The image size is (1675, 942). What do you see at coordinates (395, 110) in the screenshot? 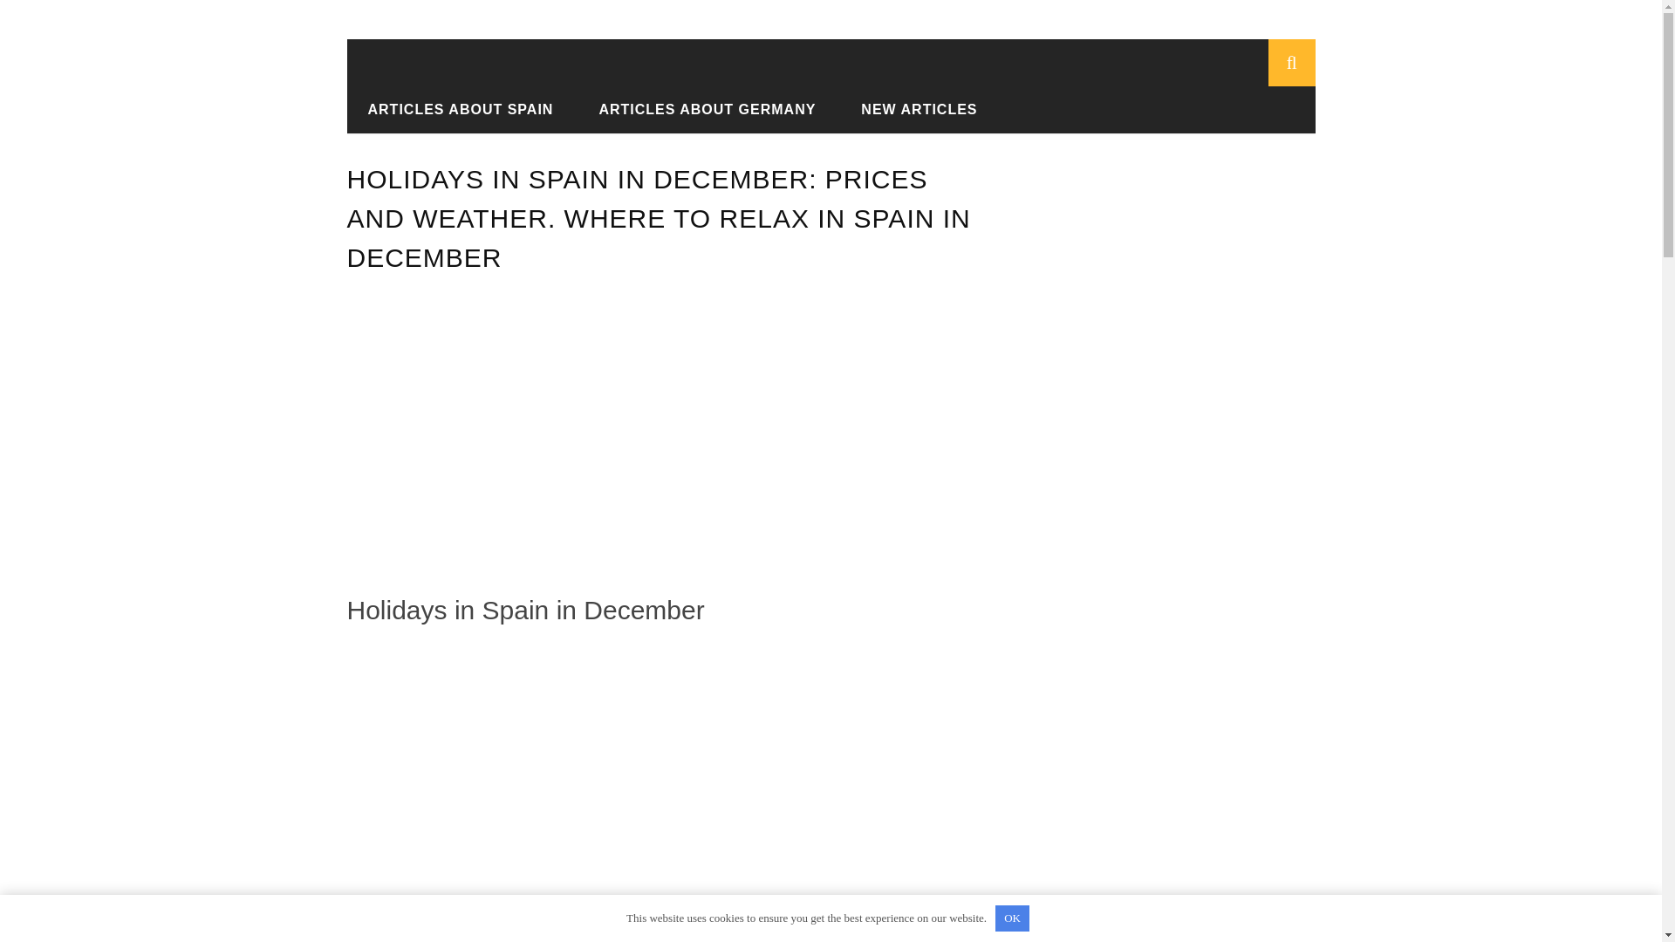
I see `Home` at bounding box center [395, 110].